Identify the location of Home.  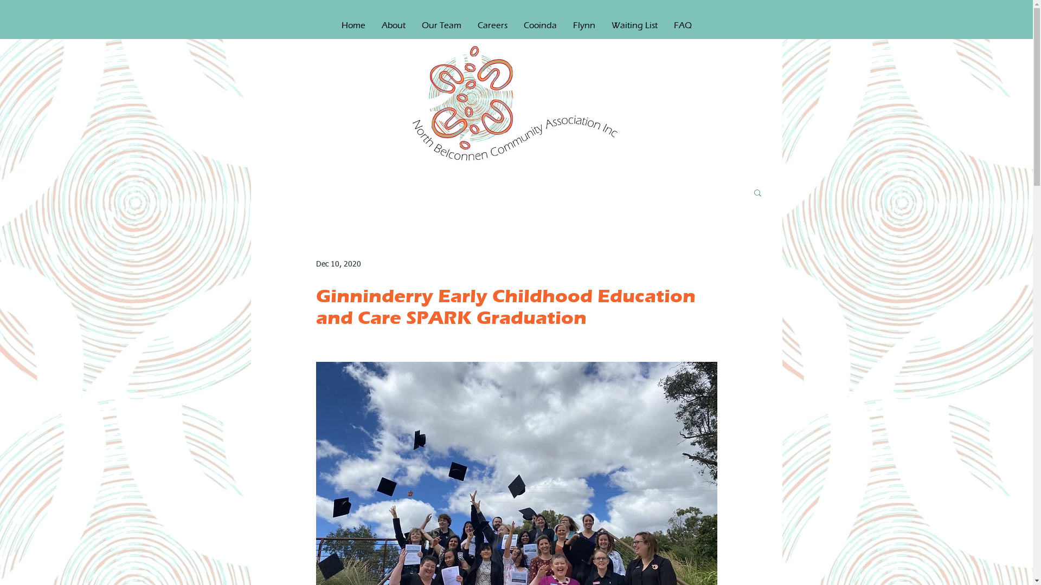
(353, 25).